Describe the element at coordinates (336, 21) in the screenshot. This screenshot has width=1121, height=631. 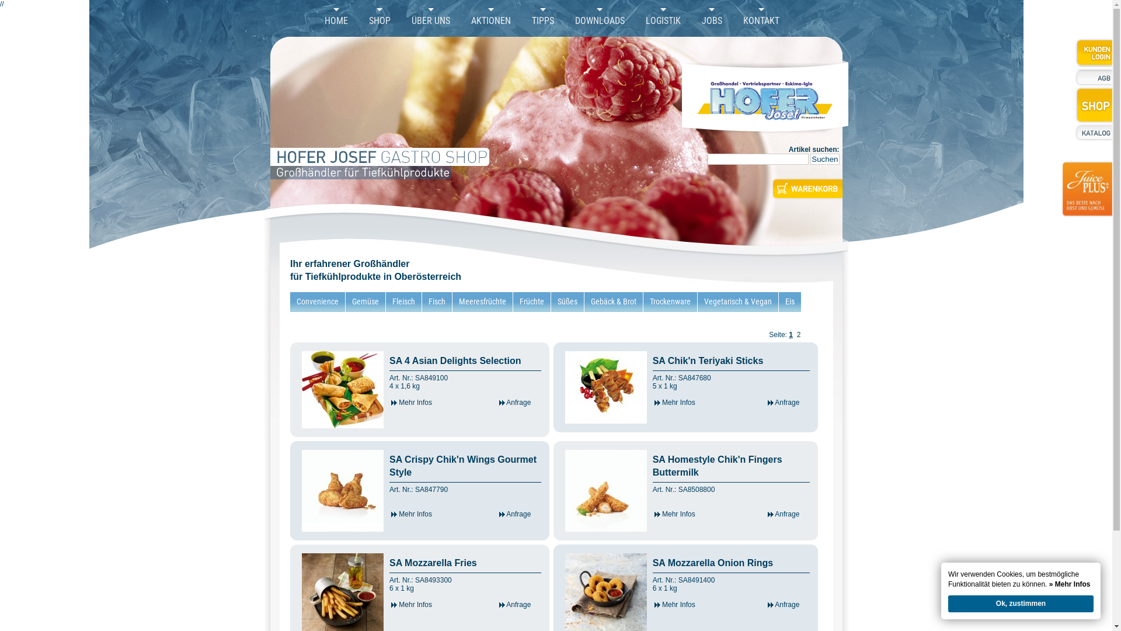
I see `HOME` at that location.